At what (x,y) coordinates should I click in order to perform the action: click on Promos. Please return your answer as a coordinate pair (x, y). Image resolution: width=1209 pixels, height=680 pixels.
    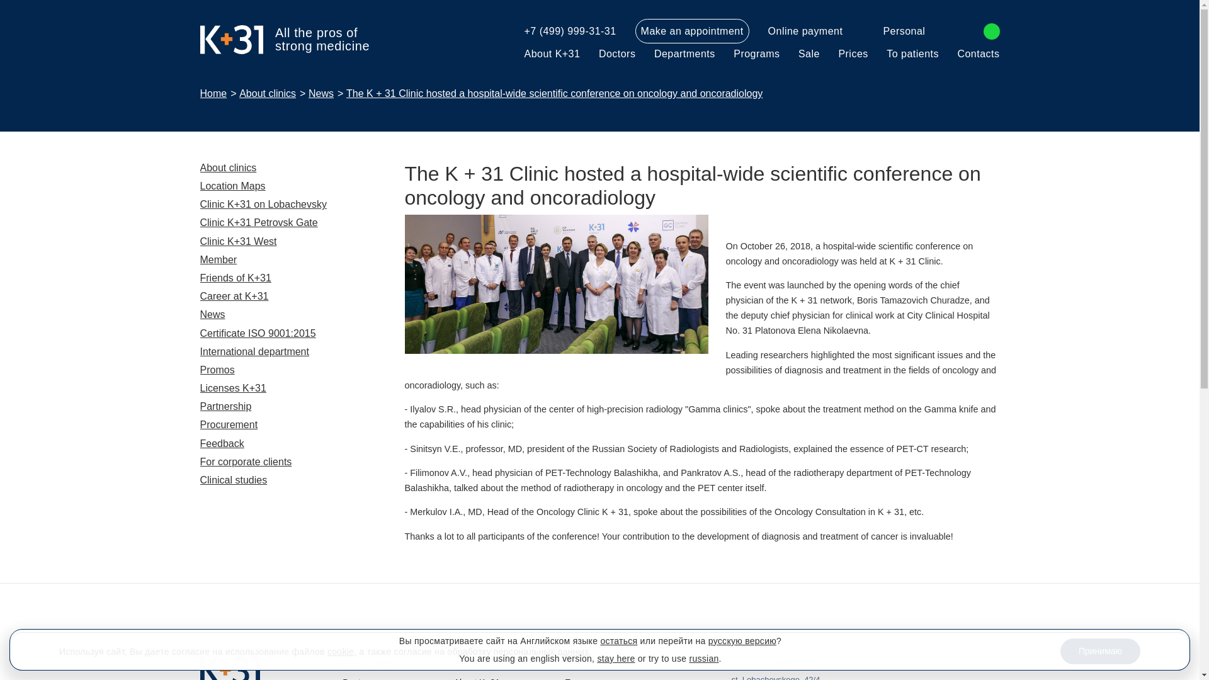
    Looking at the image, I should click on (217, 370).